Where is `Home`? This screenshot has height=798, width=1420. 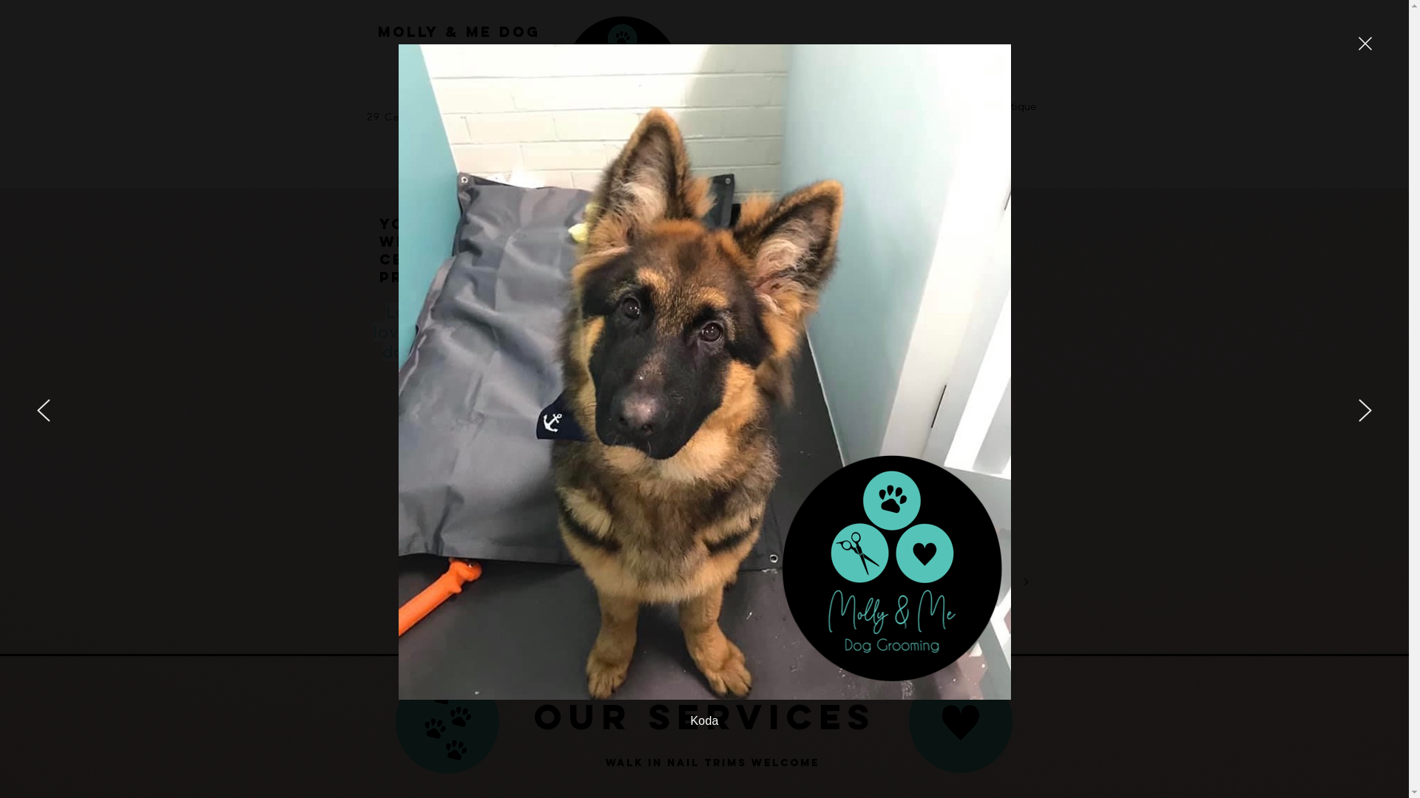 Home is located at coordinates (740, 106).